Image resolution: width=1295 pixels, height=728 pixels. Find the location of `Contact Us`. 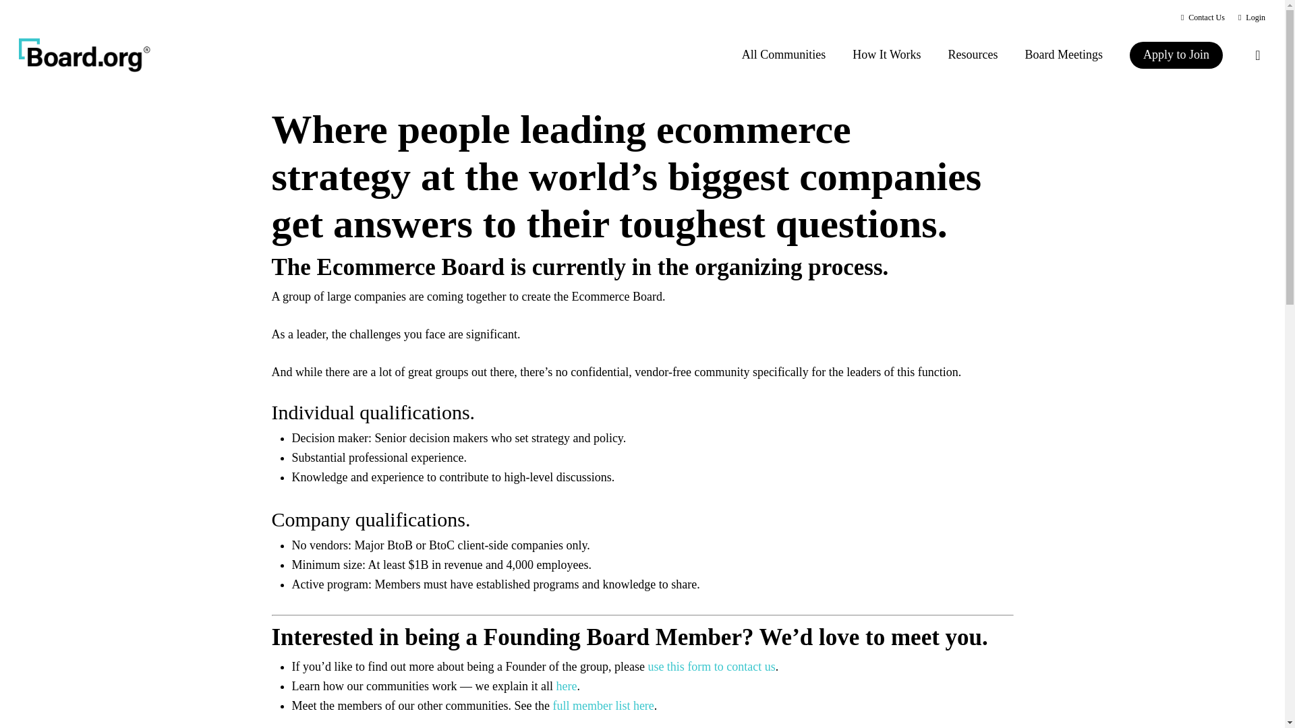

Contact Us is located at coordinates (1203, 18).